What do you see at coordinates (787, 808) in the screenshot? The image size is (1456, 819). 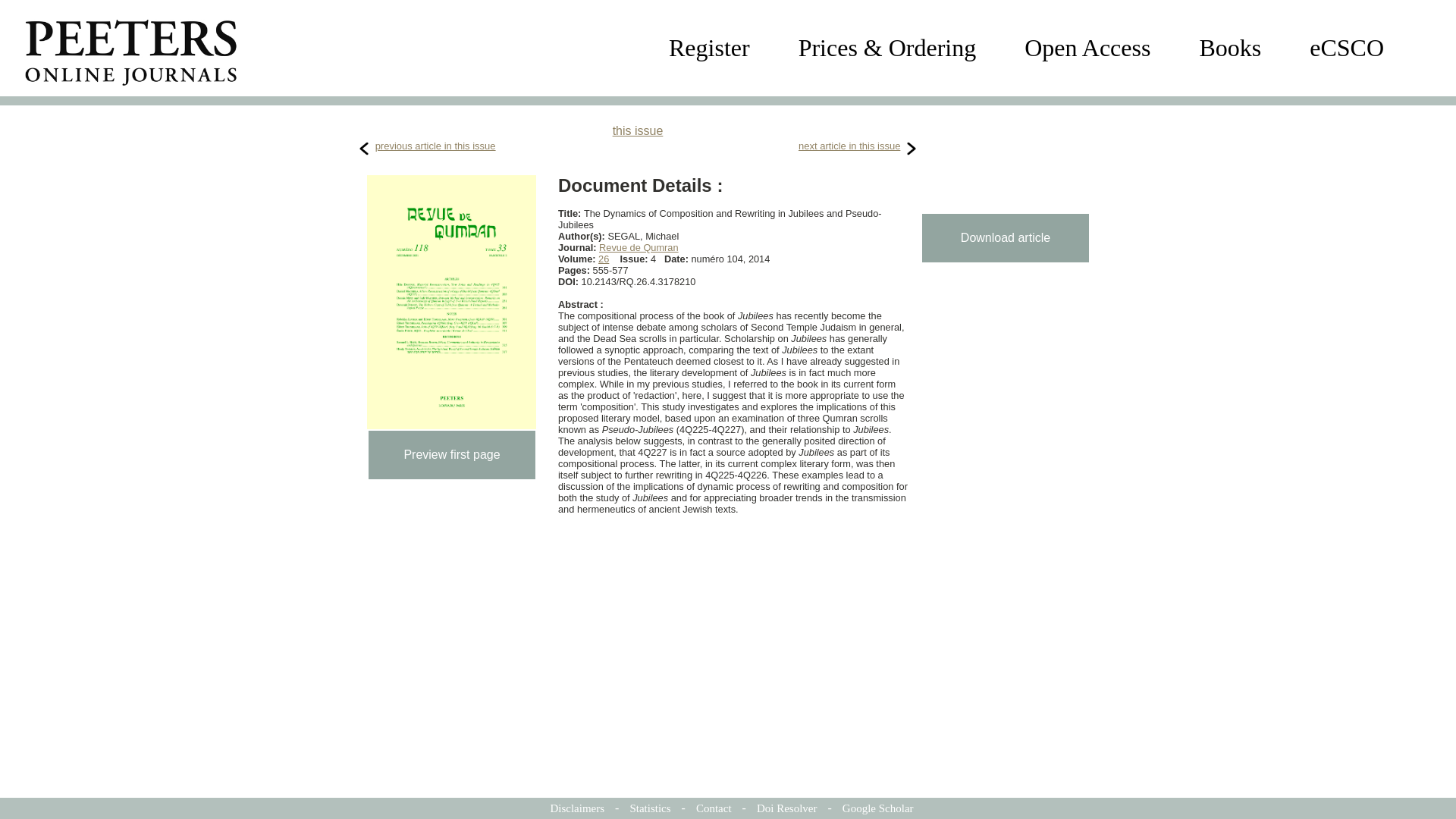 I see `Doi Resolver` at bounding box center [787, 808].